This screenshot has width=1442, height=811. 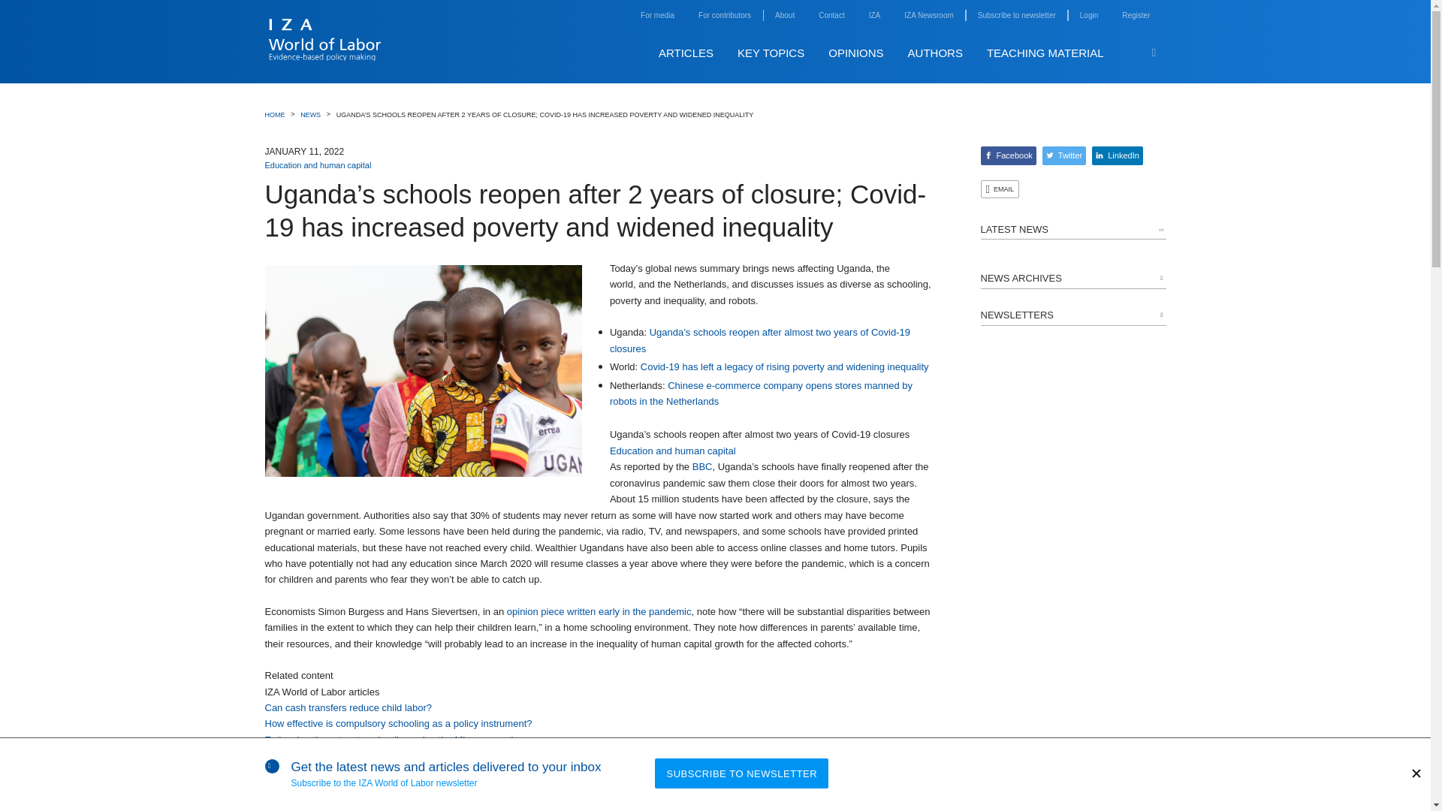 What do you see at coordinates (657, 15) in the screenshot?
I see `For media` at bounding box center [657, 15].